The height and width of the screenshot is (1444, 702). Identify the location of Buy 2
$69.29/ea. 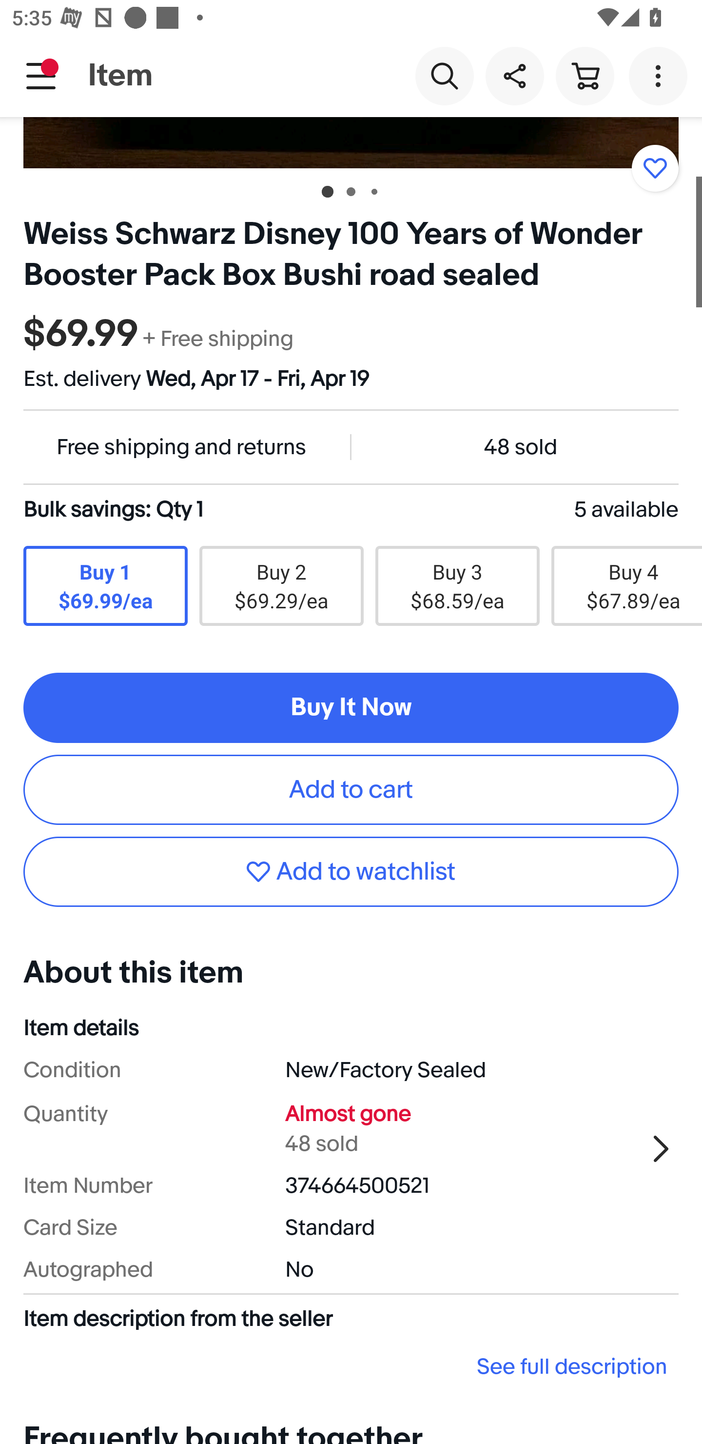
(281, 585).